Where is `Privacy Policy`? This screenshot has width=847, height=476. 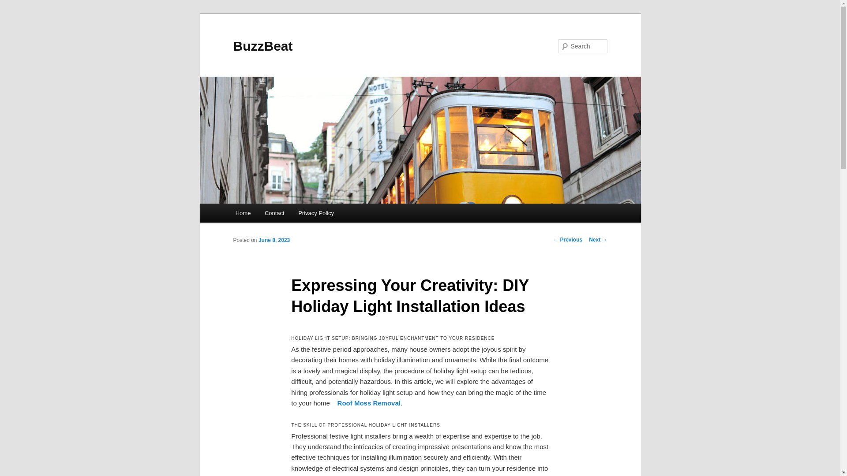
Privacy Policy is located at coordinates (316, 213).